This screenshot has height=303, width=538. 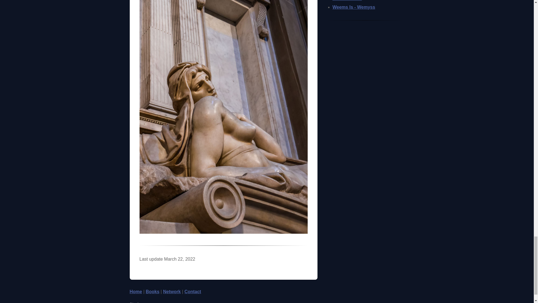 What do you see at coordinates (354, 7) in the screenshot?
I see `Weems Is - Wemyss` at bounding box center [354, 7].